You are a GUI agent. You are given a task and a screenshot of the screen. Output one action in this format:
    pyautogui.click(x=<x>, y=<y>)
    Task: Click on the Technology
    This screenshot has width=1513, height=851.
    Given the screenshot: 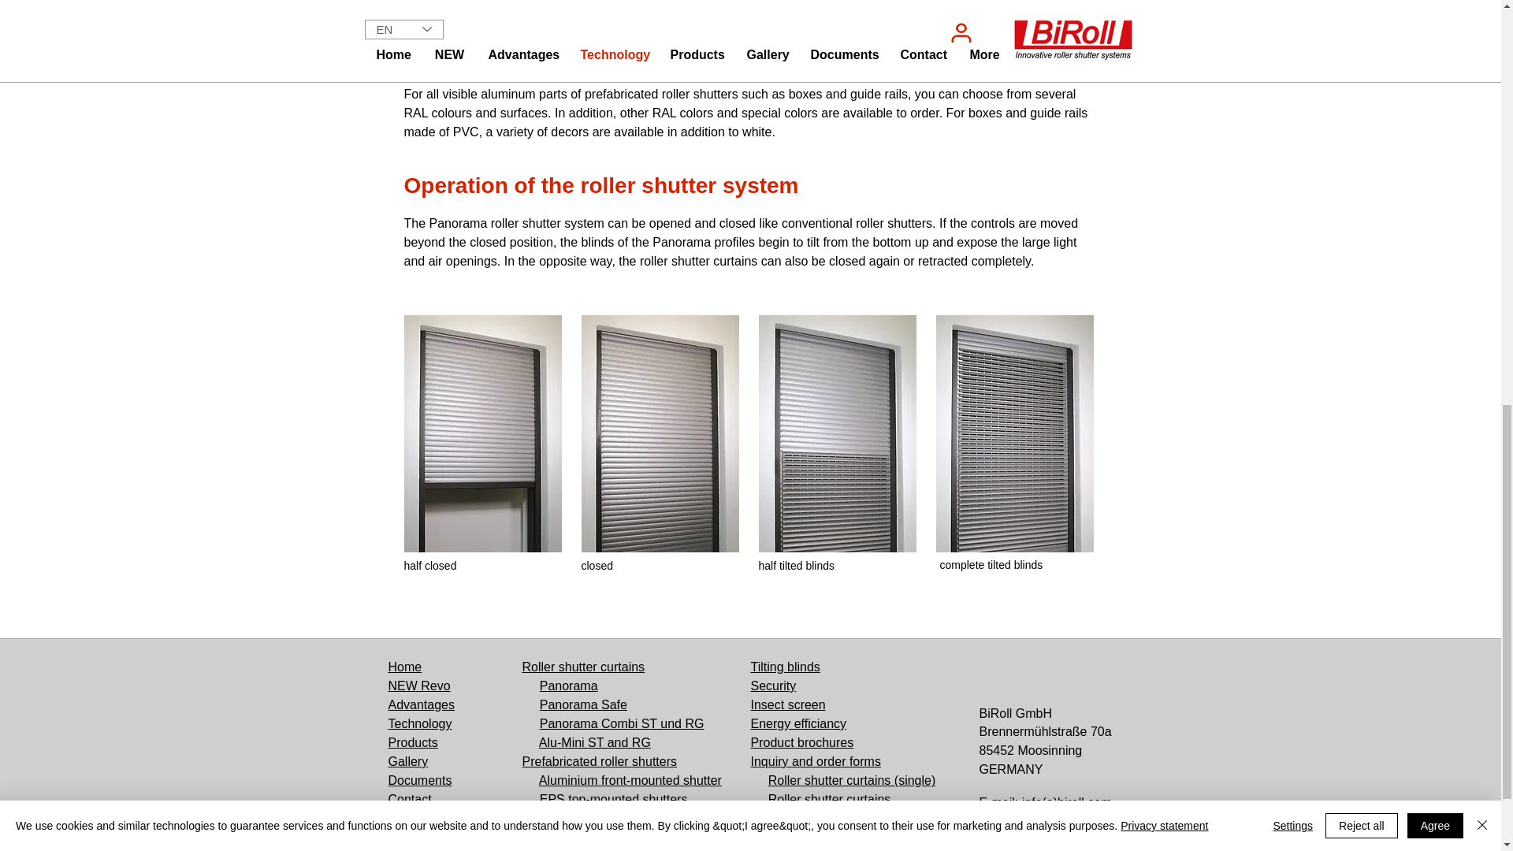 What is the action you would take?
    pyautogui.click(x=419, y=723)
    